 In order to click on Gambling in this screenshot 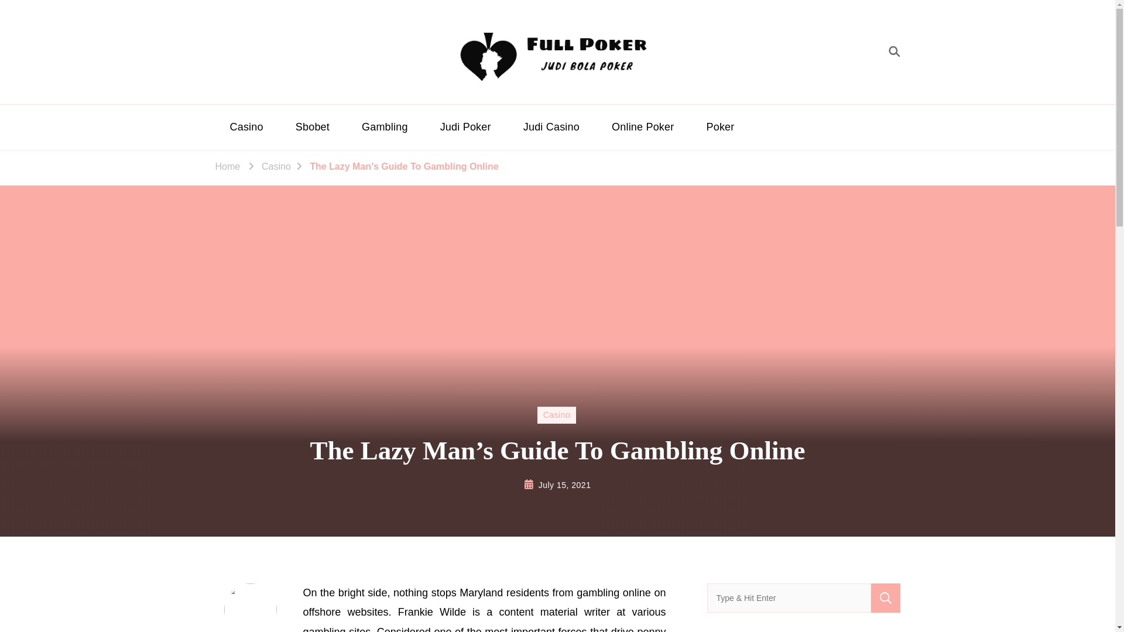, I will do `click(385, 127)`.